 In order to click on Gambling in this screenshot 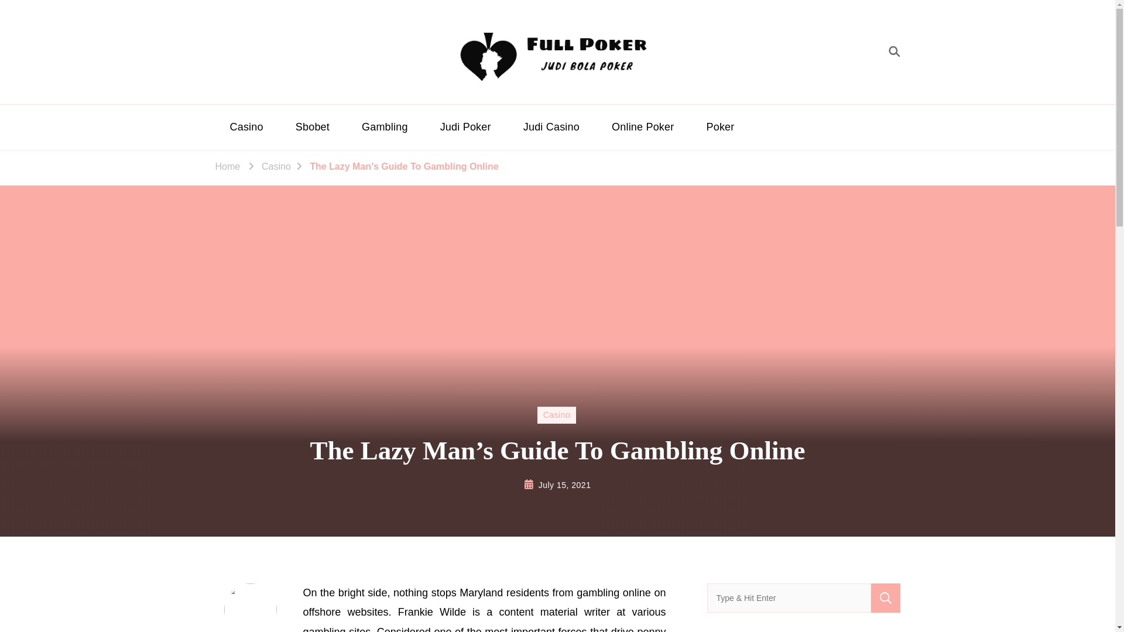, I will do `click(385, 127)`.